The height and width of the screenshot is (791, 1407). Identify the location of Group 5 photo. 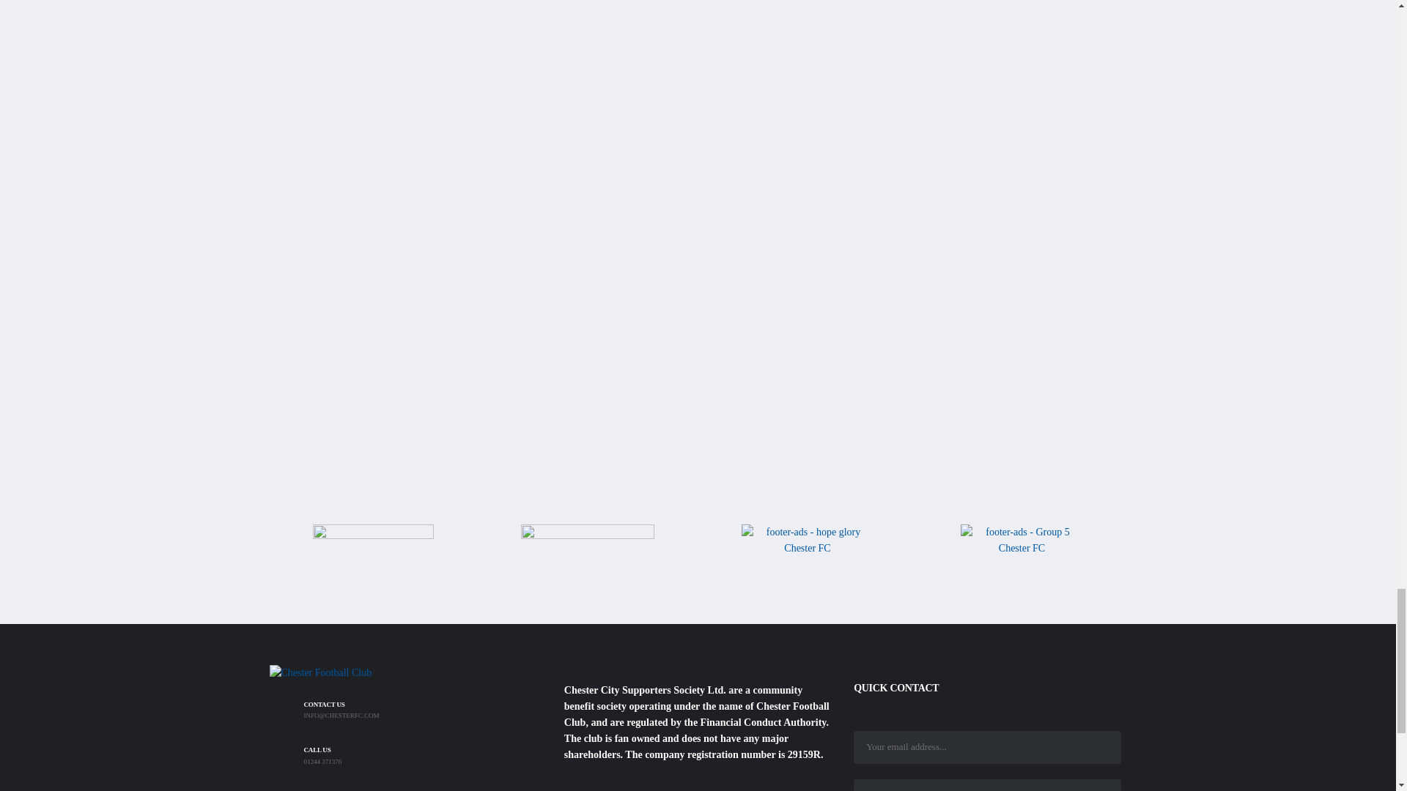
(1022, 549).